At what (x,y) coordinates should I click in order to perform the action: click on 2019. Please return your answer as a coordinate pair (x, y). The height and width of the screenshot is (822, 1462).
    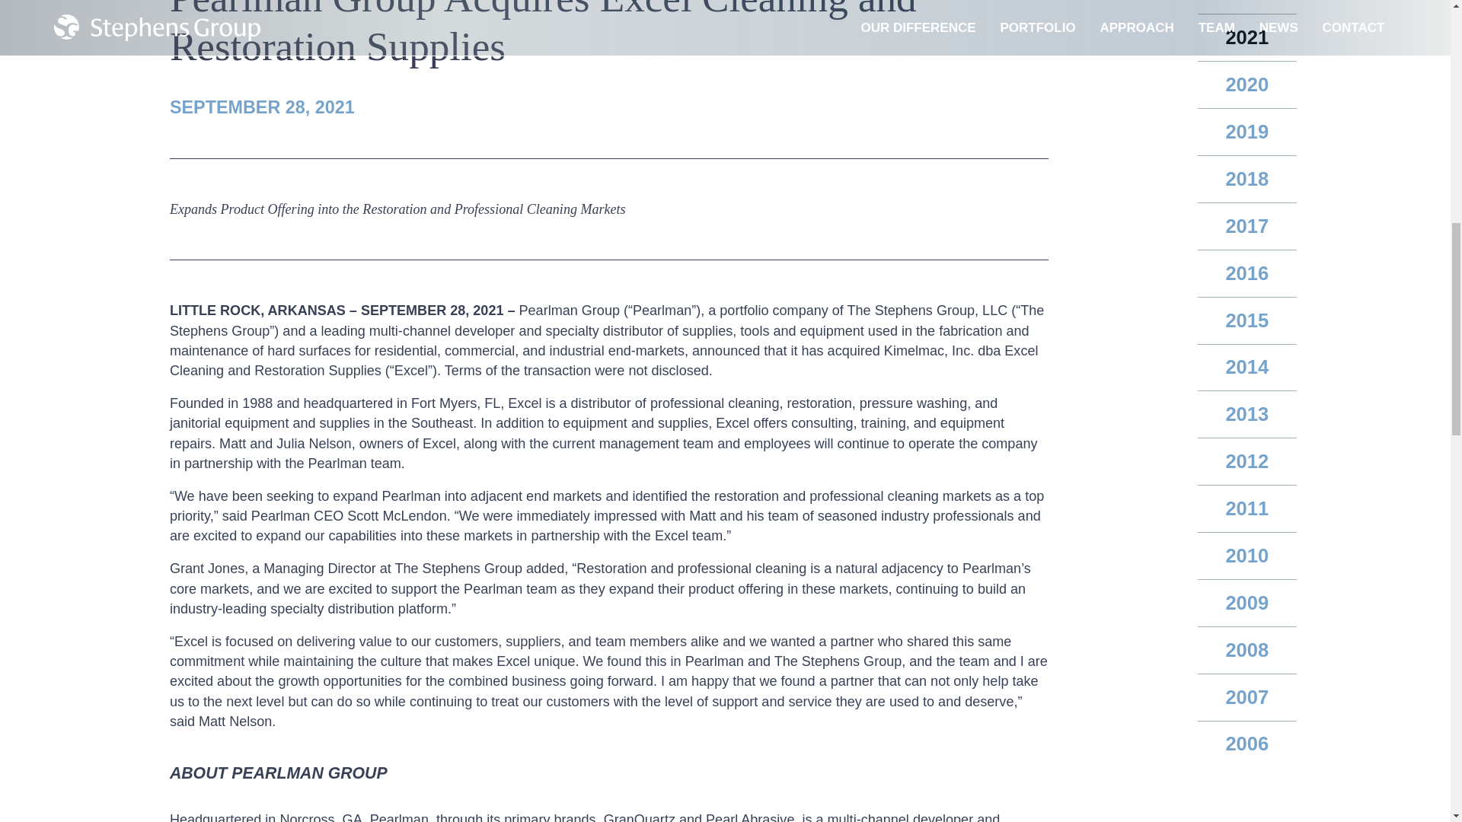
    Looking at the image, I should click on (1247, 132).